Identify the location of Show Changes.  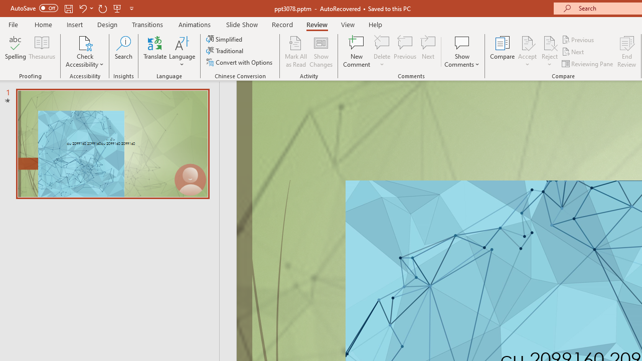
(321, 51).